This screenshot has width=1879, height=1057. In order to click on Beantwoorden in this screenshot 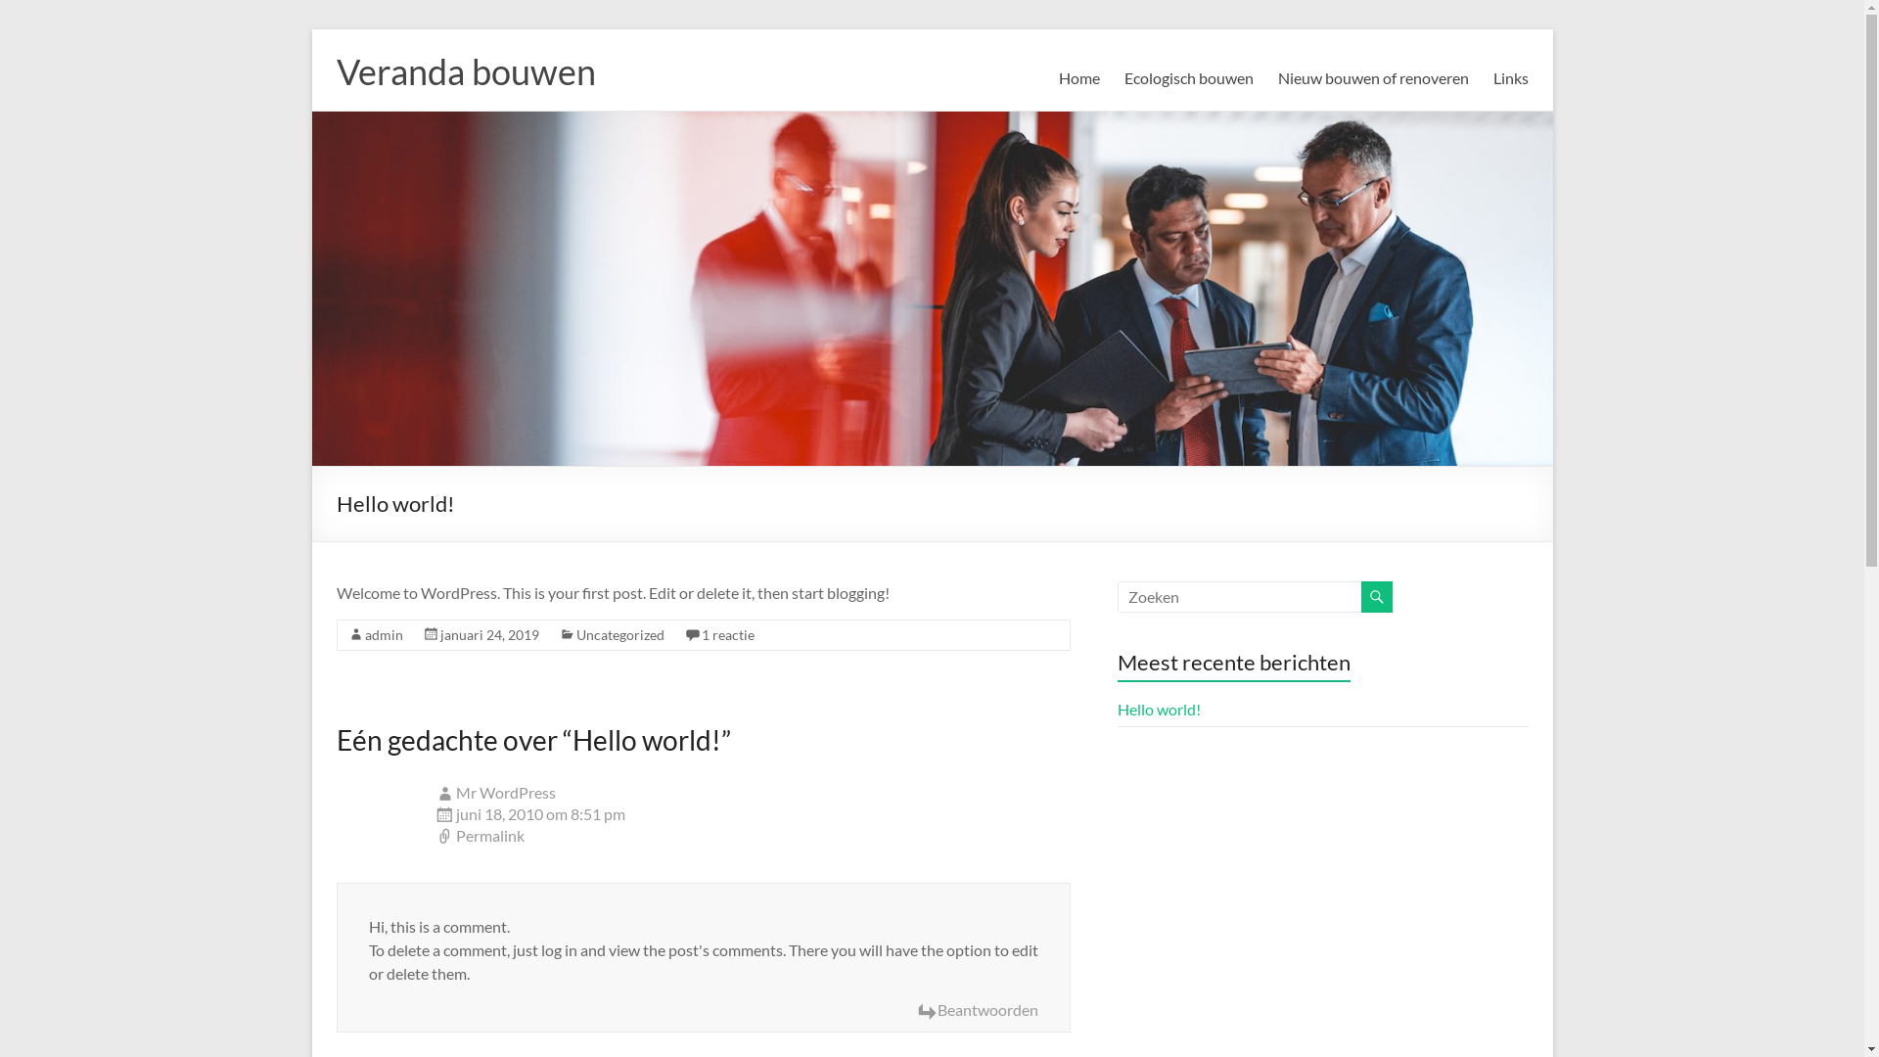, I will do `click(977, 1011)`.